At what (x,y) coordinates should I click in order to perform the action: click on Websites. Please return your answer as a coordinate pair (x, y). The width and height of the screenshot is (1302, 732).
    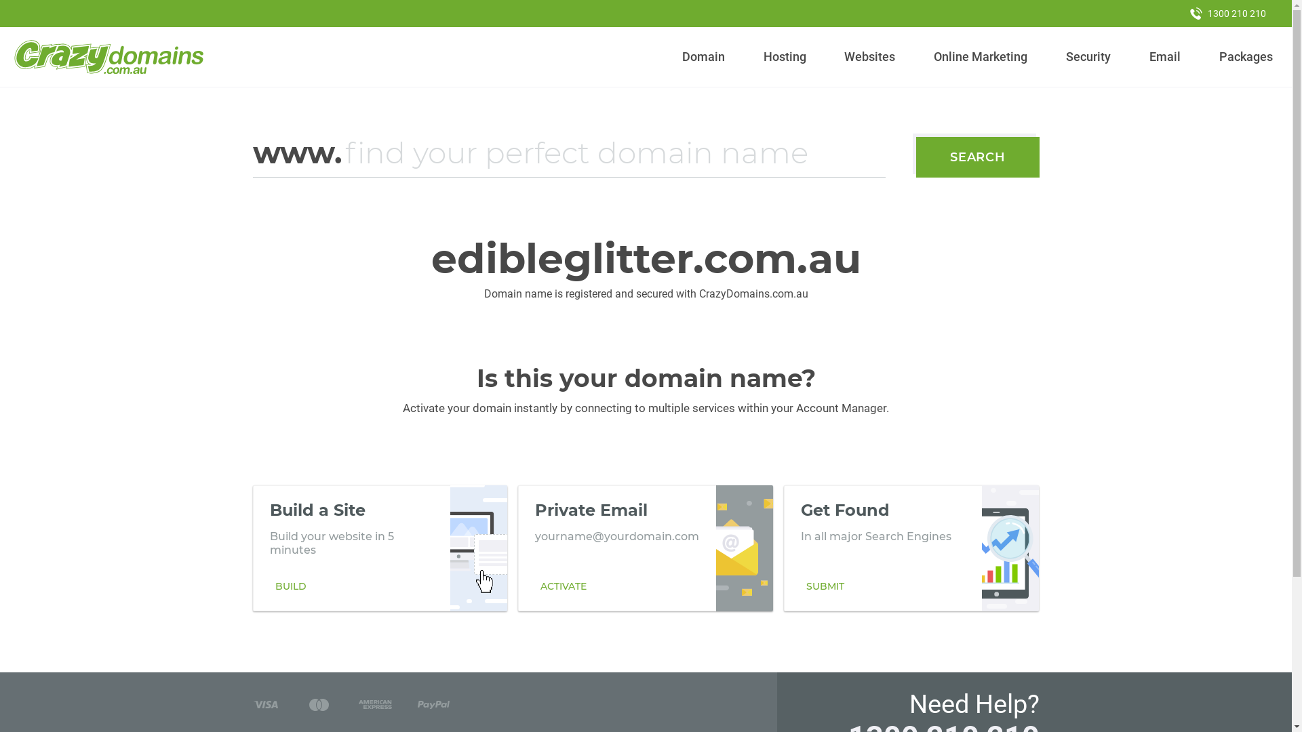
    Looking at the image, I should click on (870, 57).